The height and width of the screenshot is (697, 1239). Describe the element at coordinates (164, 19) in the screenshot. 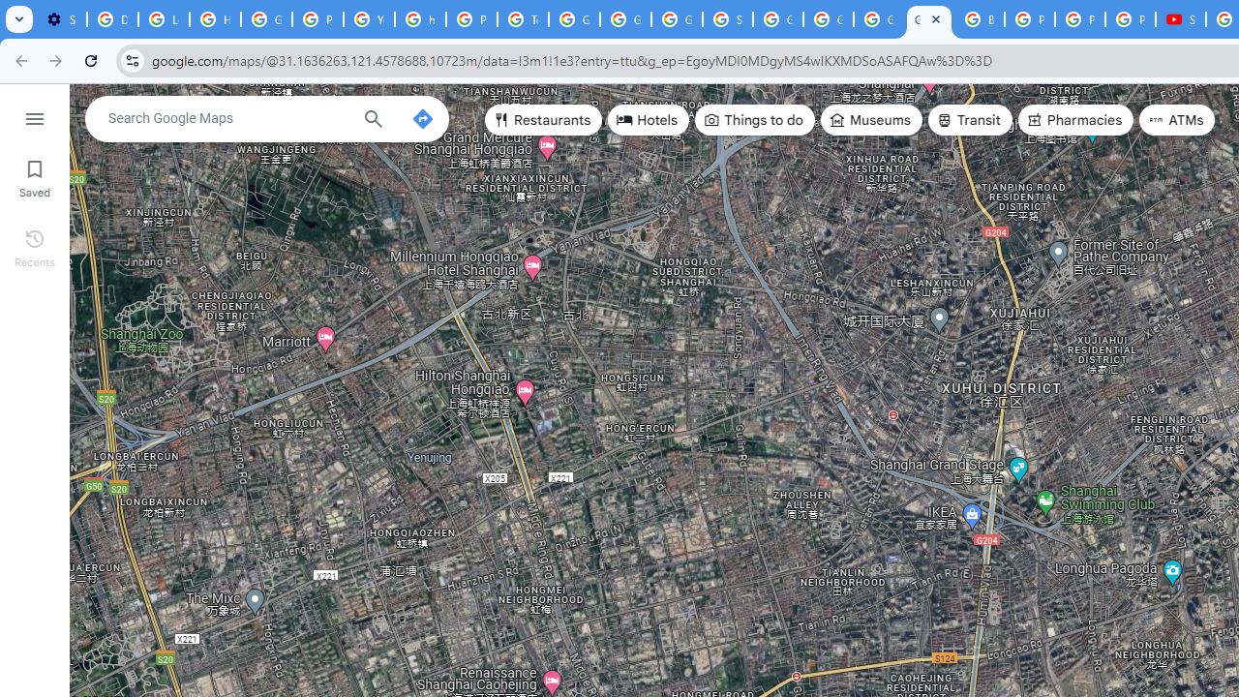

I see `Learn how to find your photos - Google Photos Help` at that location.